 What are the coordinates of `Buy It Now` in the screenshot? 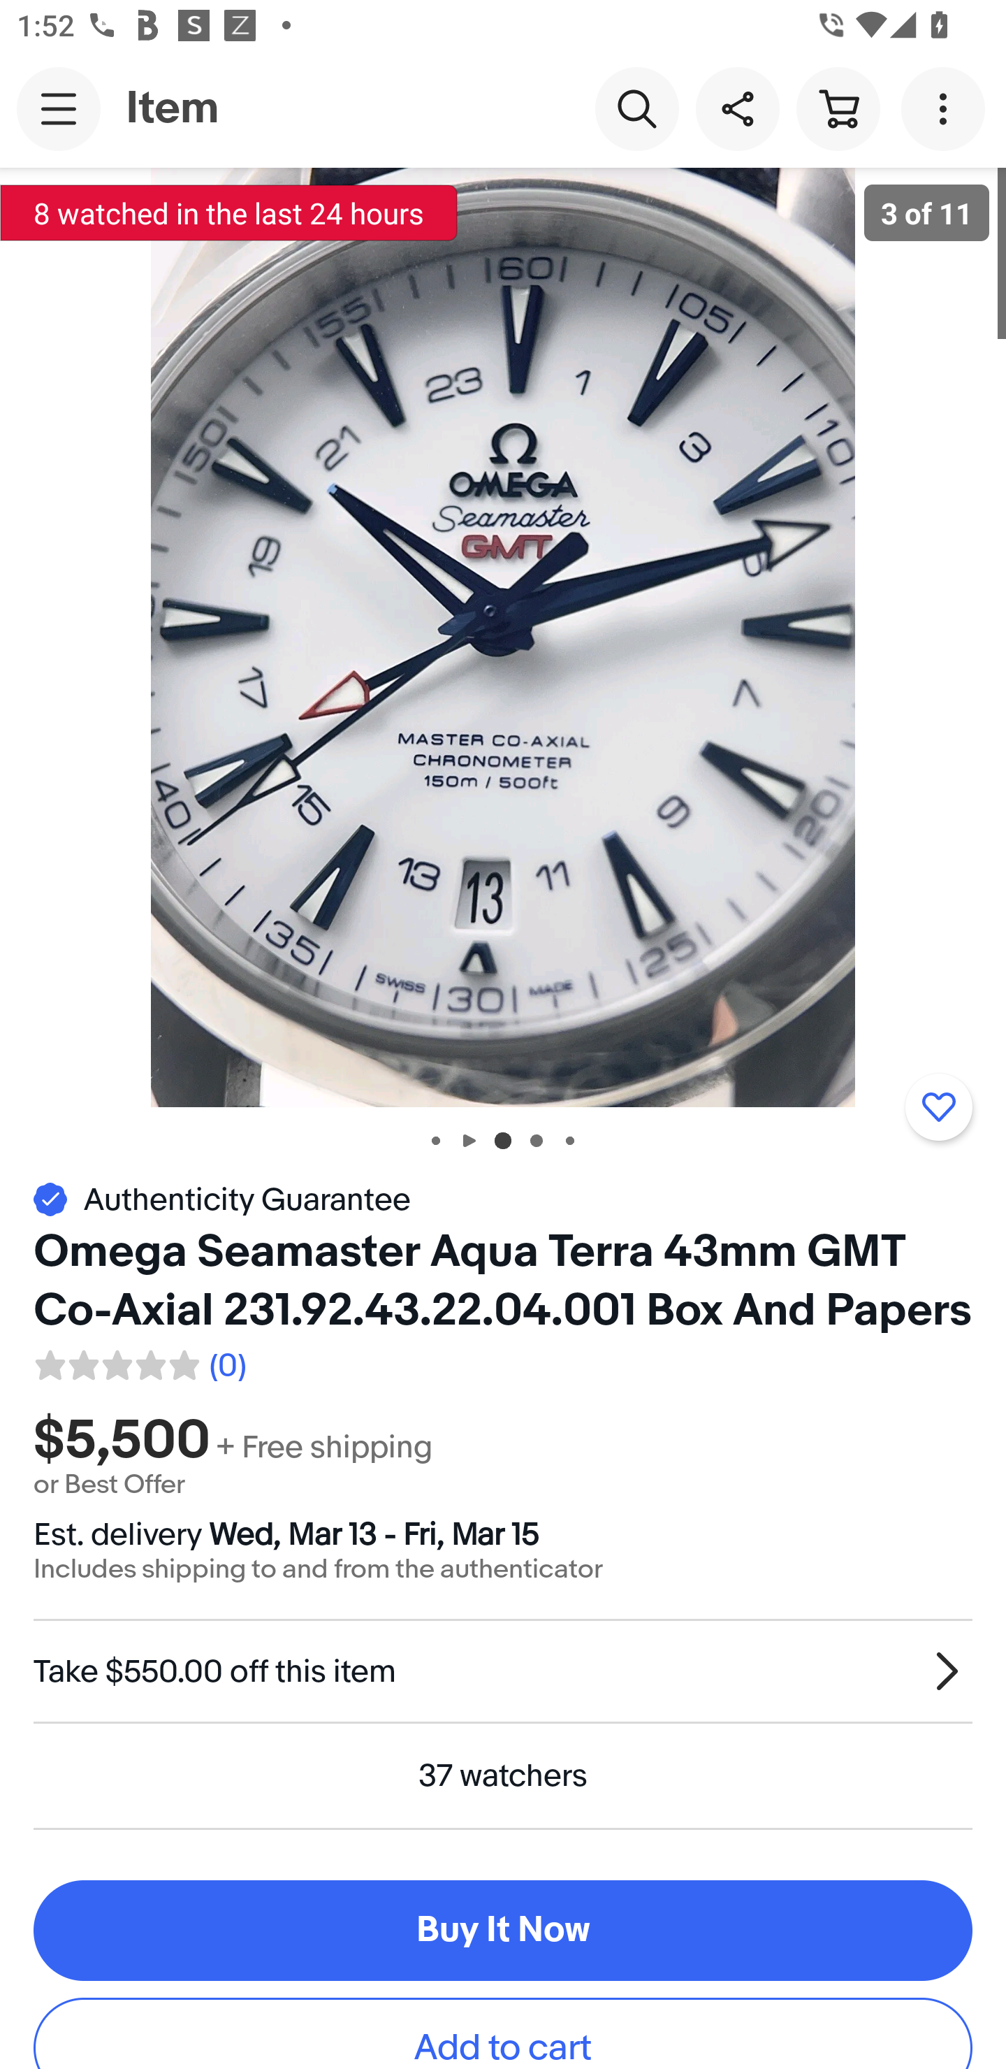 It's located at (503, 1930).